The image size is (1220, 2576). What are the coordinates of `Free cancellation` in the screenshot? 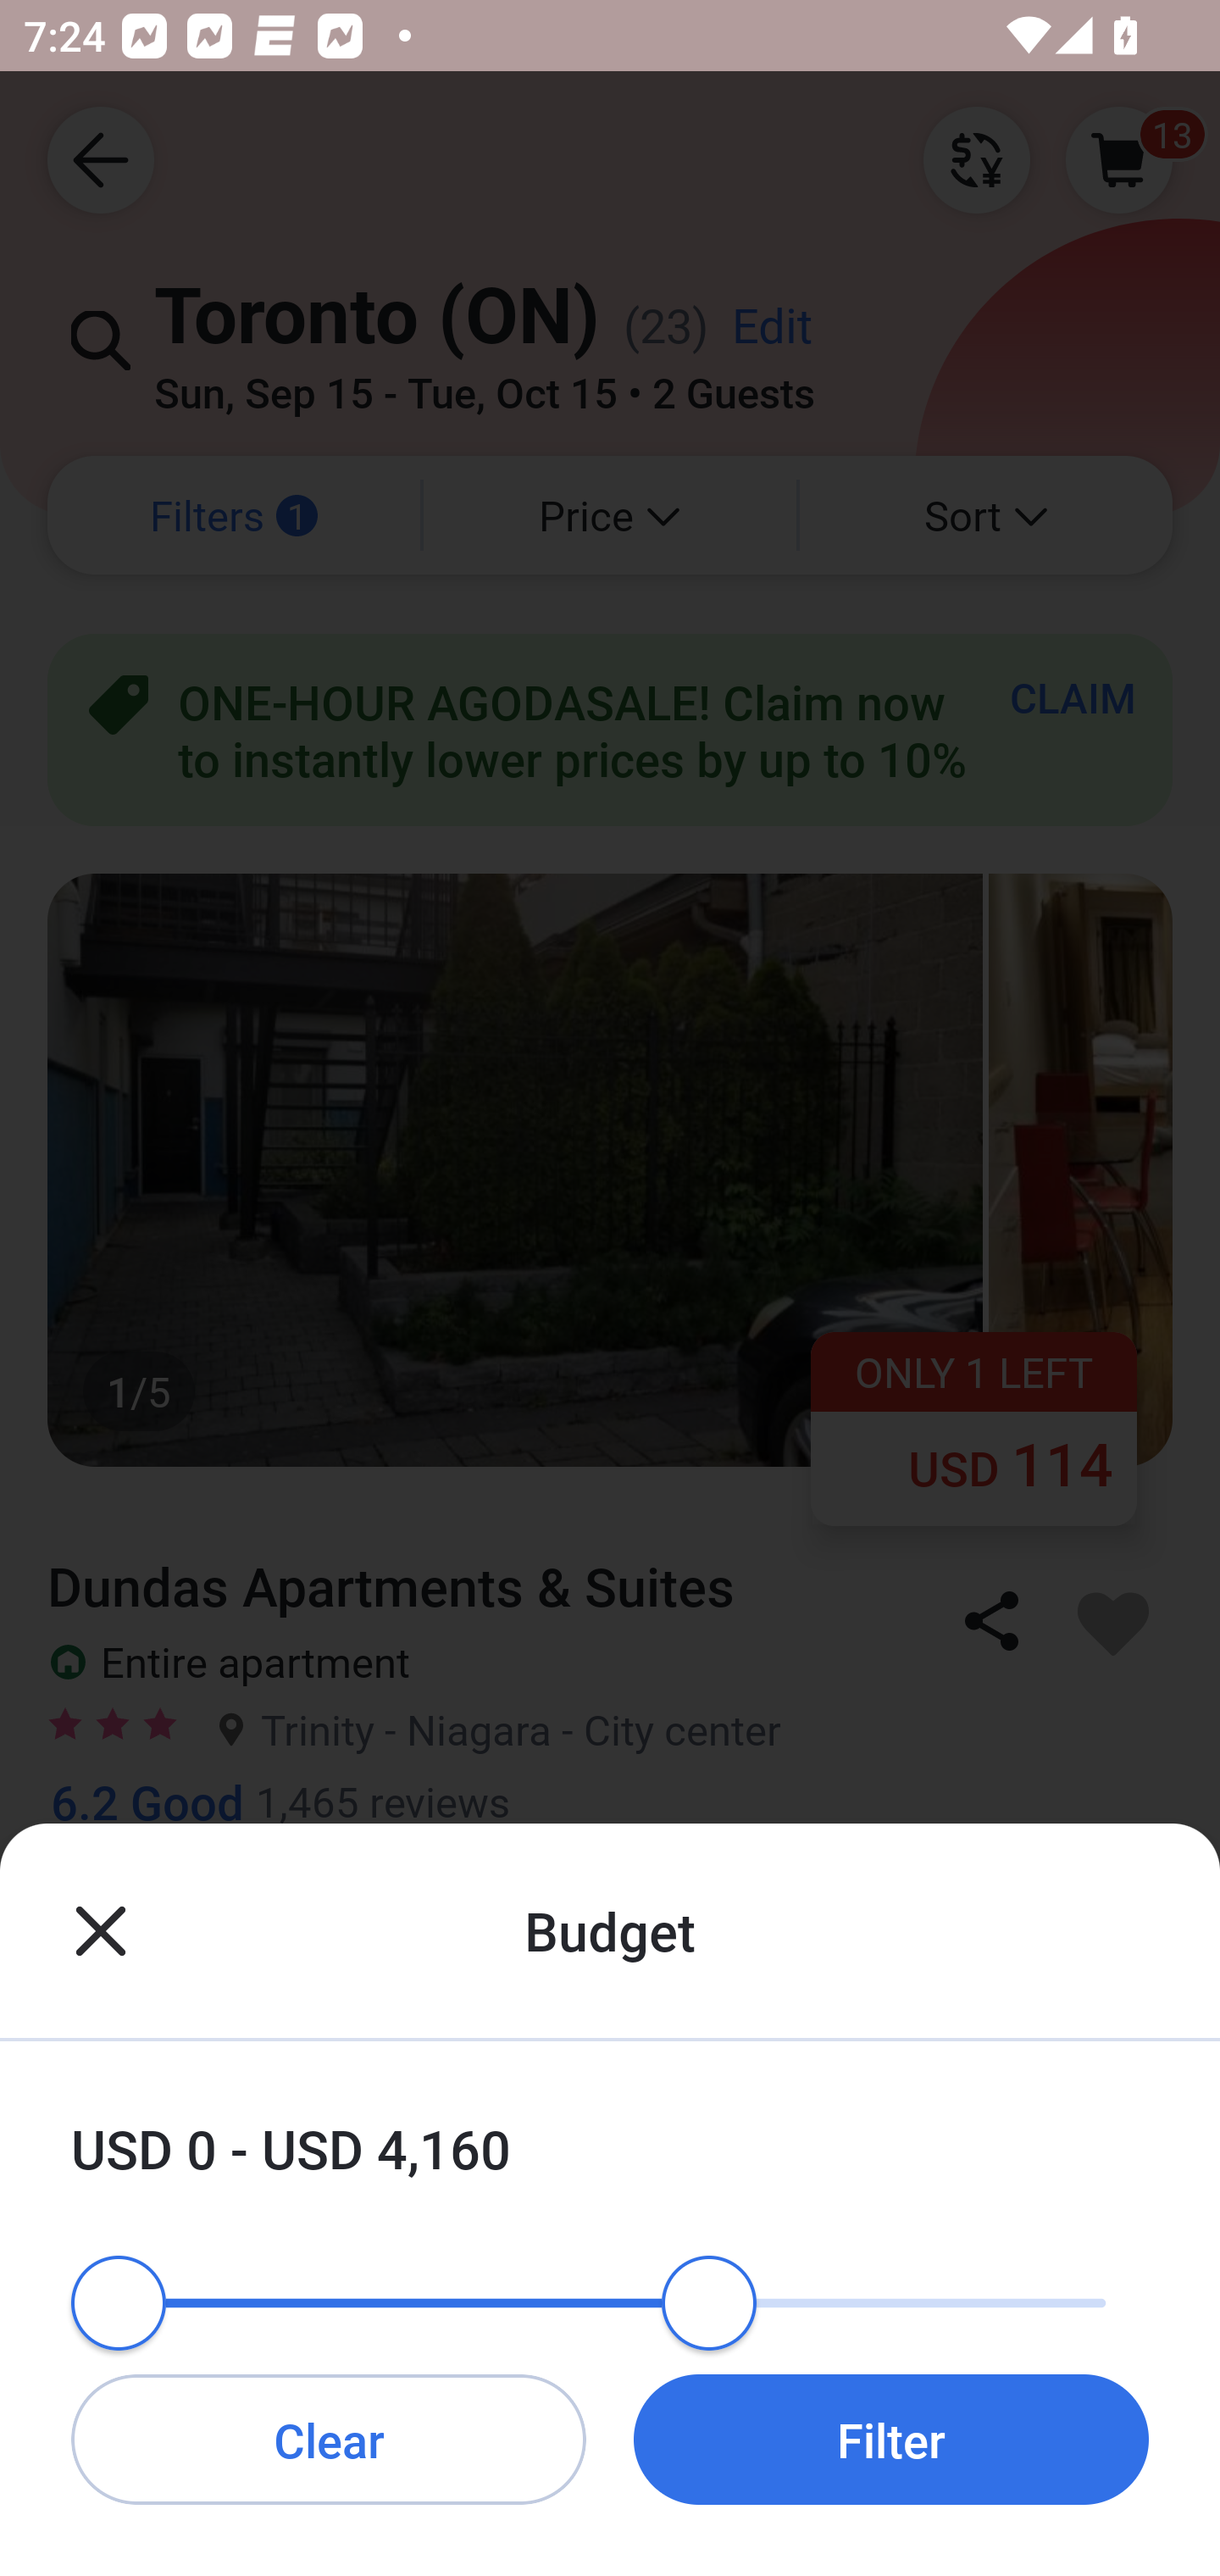 It's located at (610, 1942).